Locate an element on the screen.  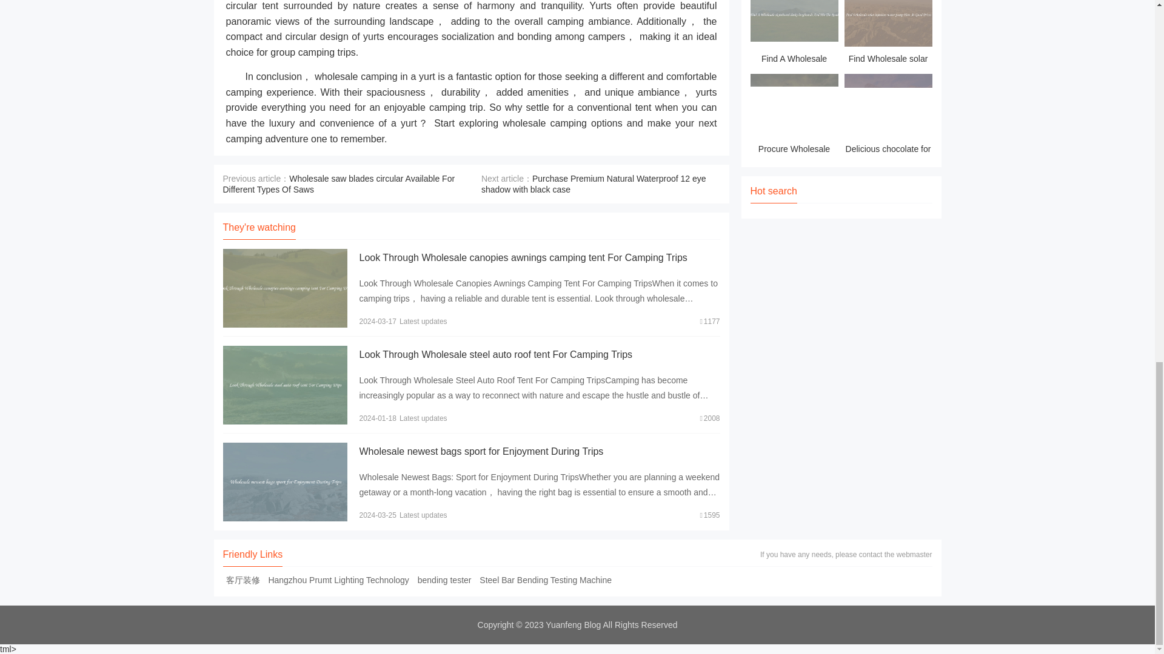
Wholesale newest bags sport for Enjoyment During Trips is located at coordinates (480, 451).